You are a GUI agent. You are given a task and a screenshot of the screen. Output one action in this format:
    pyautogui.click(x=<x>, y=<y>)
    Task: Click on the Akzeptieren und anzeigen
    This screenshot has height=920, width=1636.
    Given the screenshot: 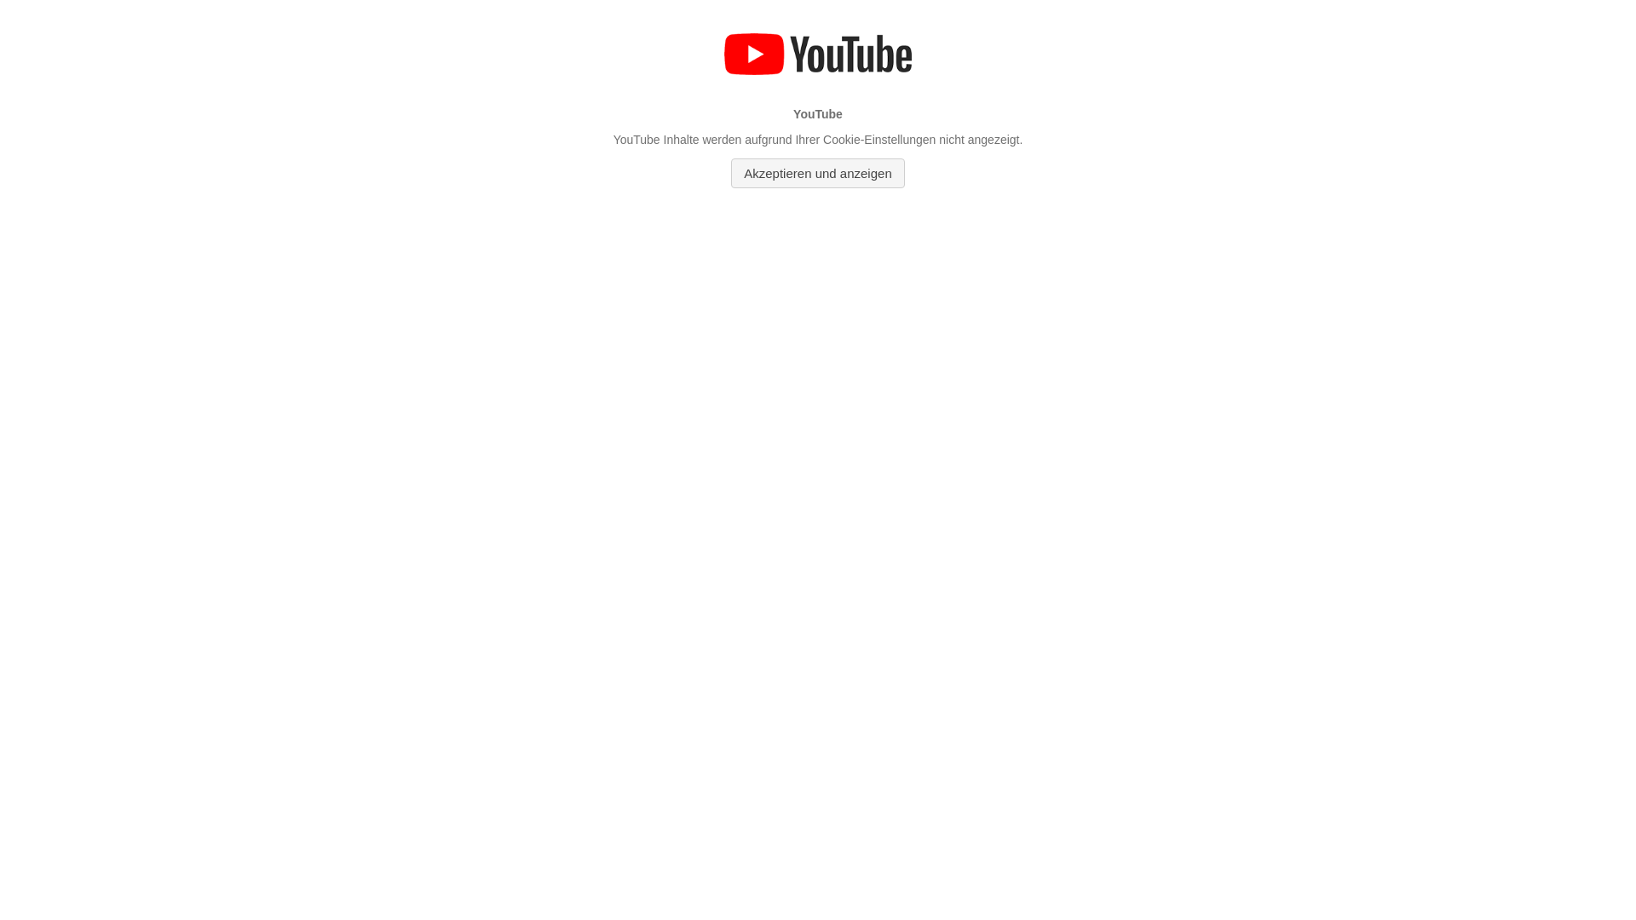 What is the action you would take?
    pyautogui.click(x=818, y=174)
    